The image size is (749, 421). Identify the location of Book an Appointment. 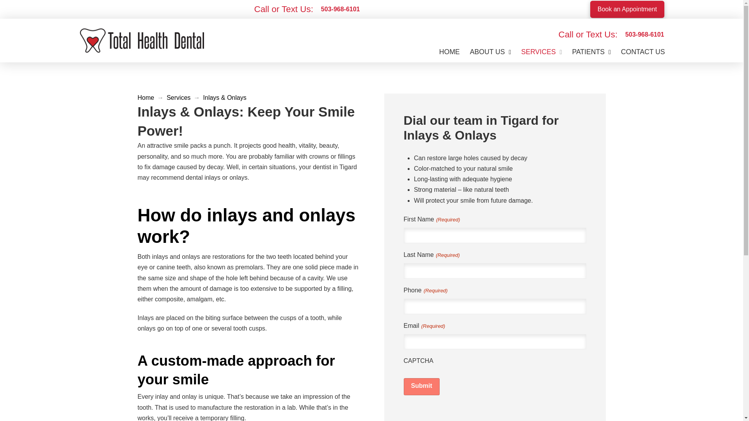
(627, 9).